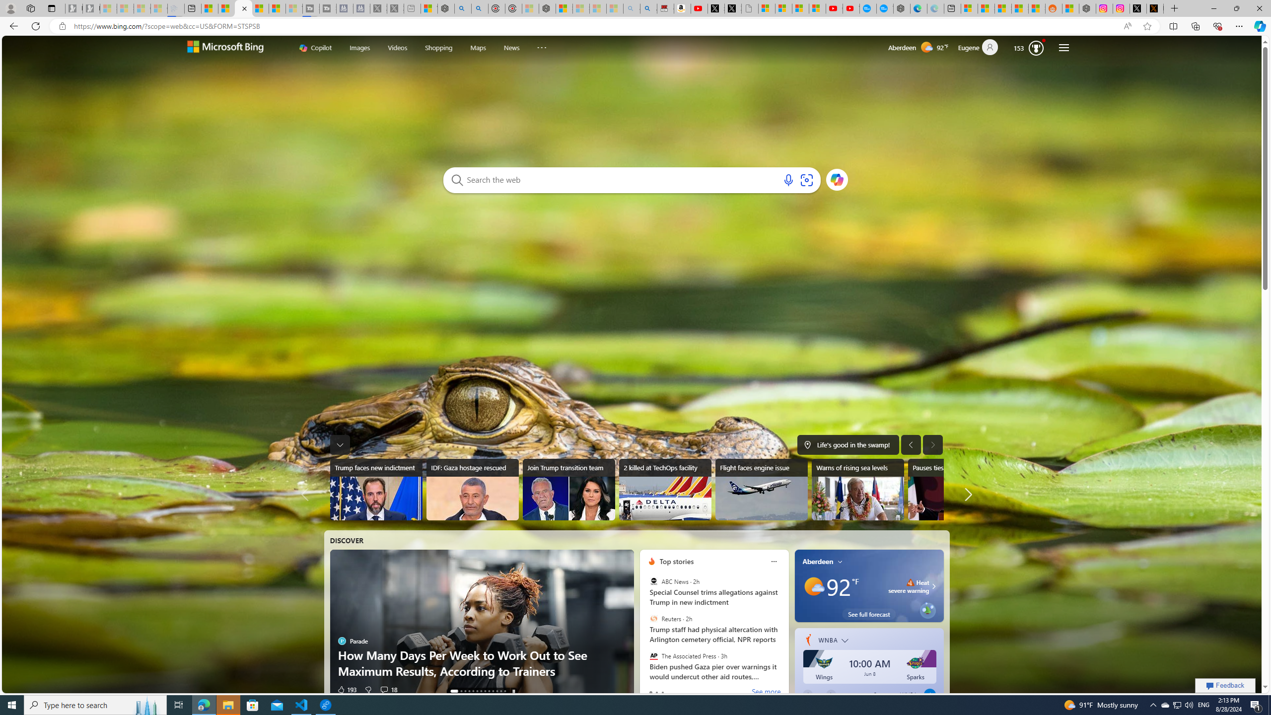 Image resolution: width=1271 pixels, height=715 pixels. I want to click on News, so click(511, 47).